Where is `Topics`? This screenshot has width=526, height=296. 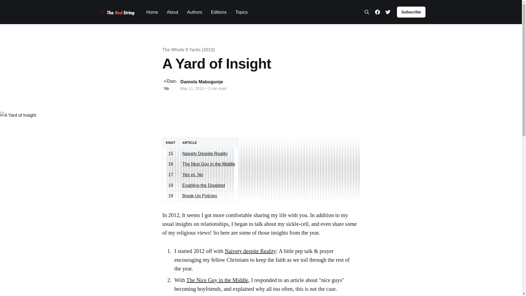 Topics is located at coordinates (241, 12).